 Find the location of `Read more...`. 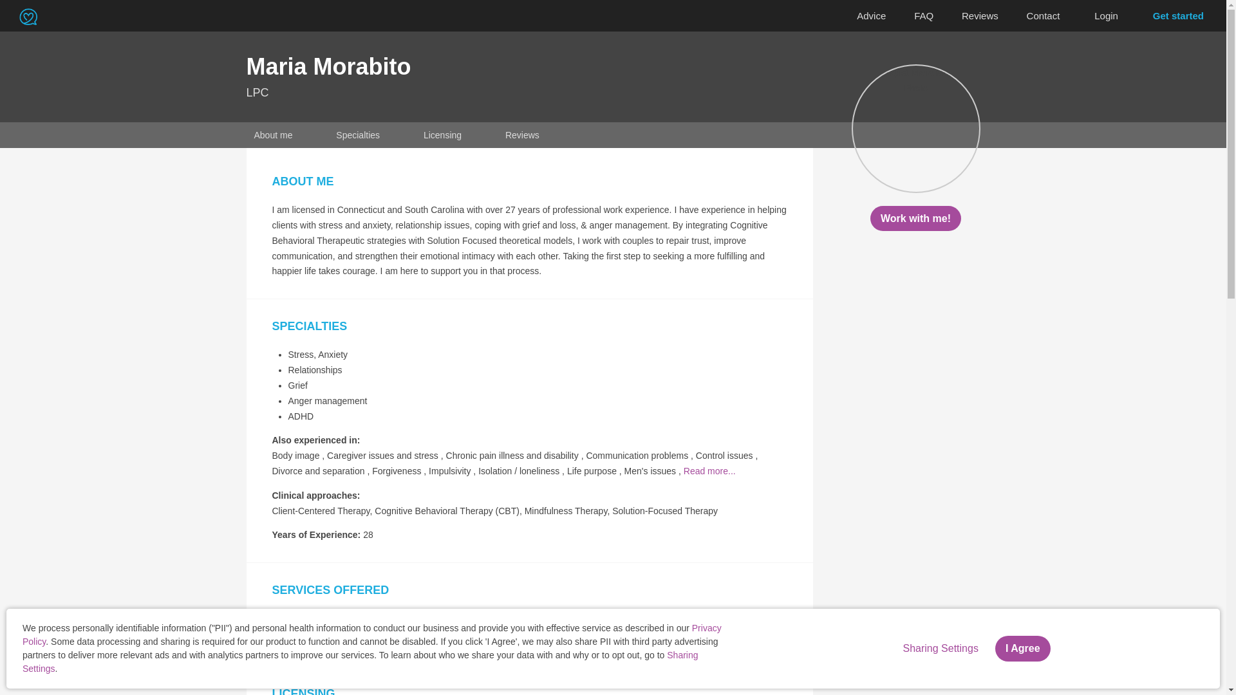

Read more... is located at coordinates (709, 470).